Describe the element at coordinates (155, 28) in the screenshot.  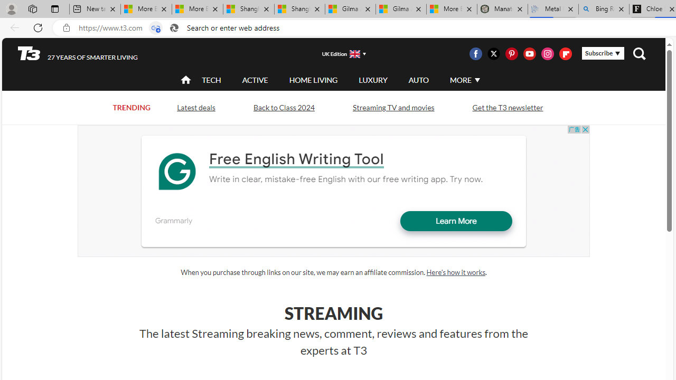
I see `Tabs in split screen` at that location.